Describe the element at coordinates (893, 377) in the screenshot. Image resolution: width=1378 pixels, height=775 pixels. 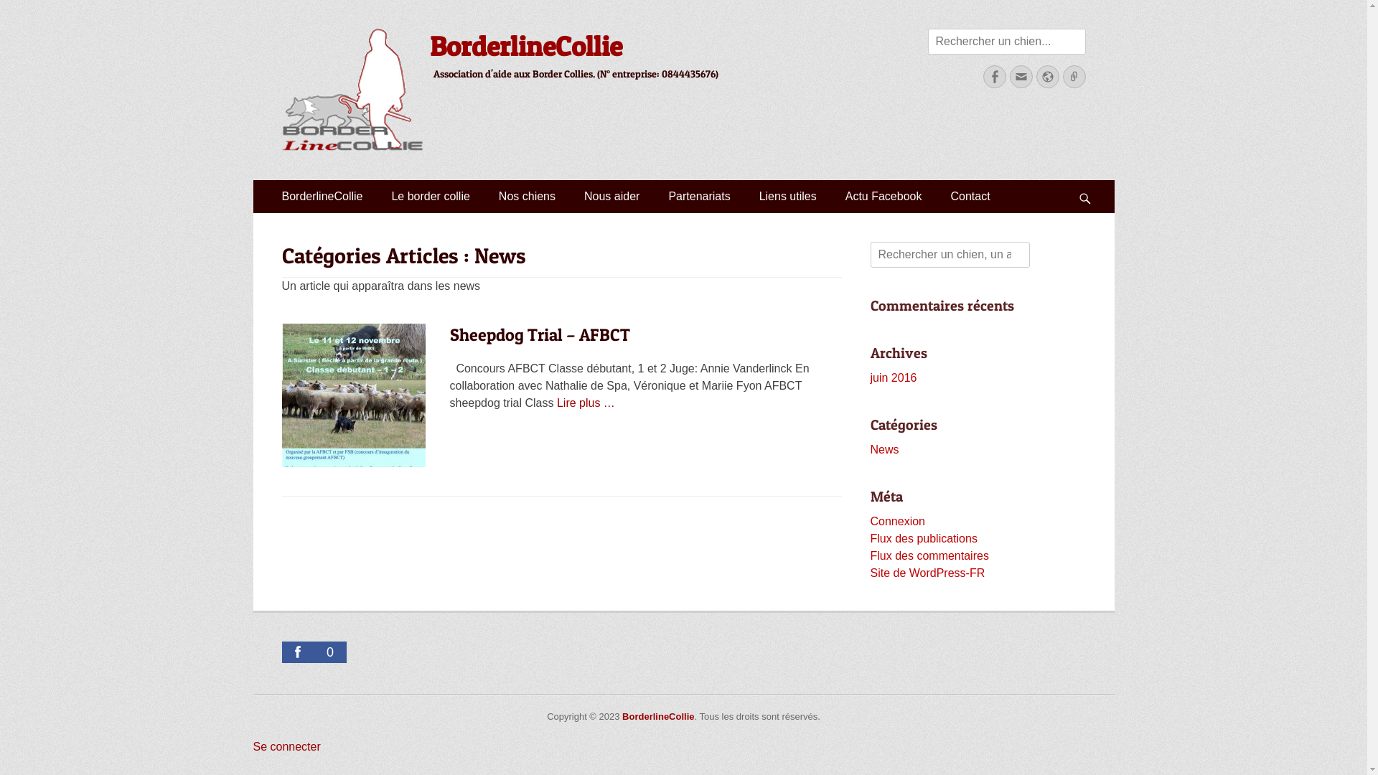
I see `juin 2016` at that location.